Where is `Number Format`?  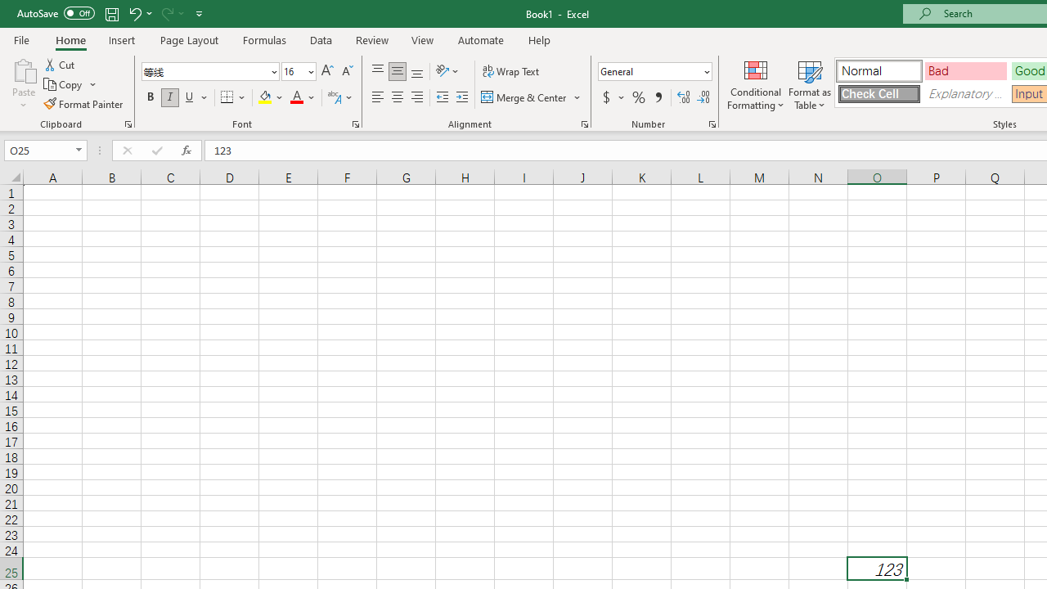
Number Format is located at coordinates (654, 72).